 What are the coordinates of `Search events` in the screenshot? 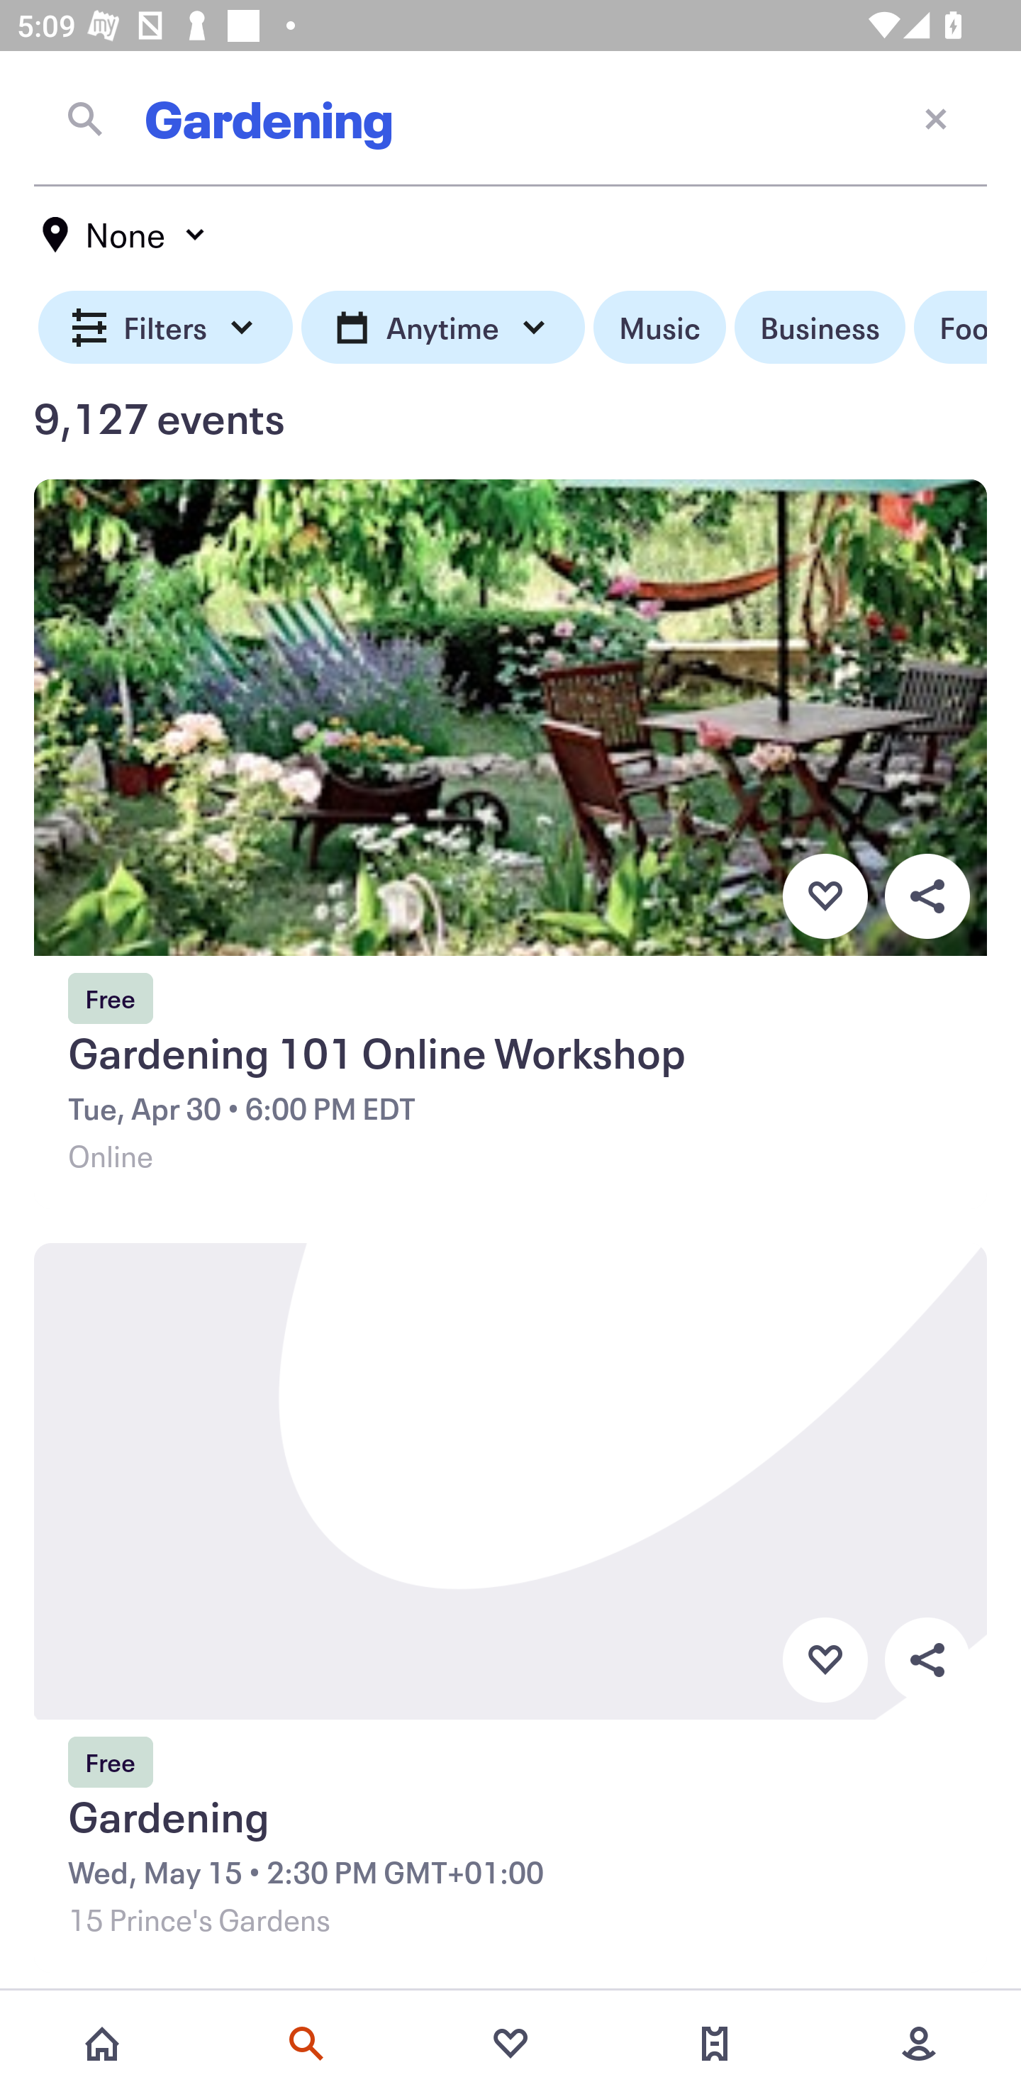 It's located at (306, 2044).